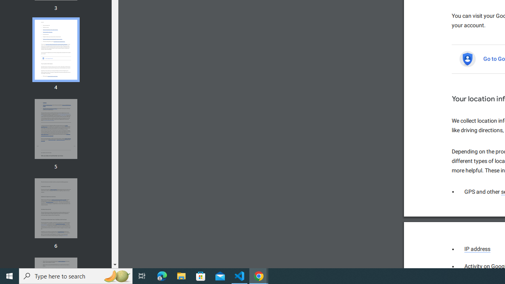  I want to click on AutomationID: thumbnail, so click(56, 208).